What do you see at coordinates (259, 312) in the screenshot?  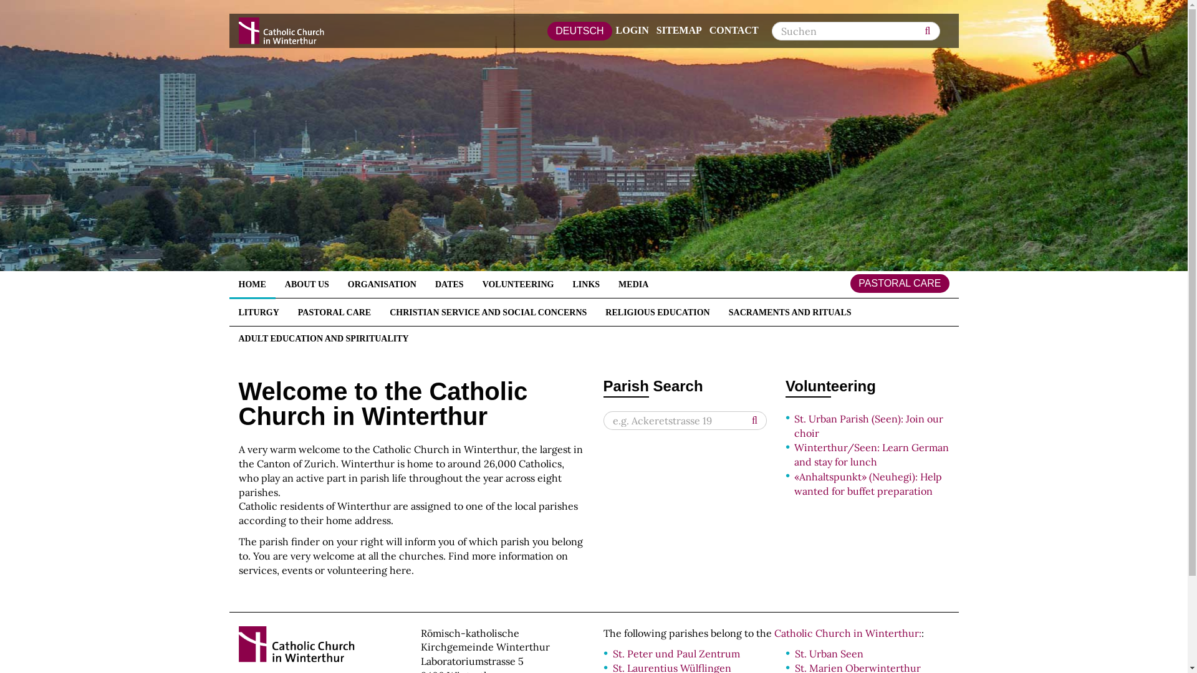 I see `LITURGY` at bounding box center [259, 312].